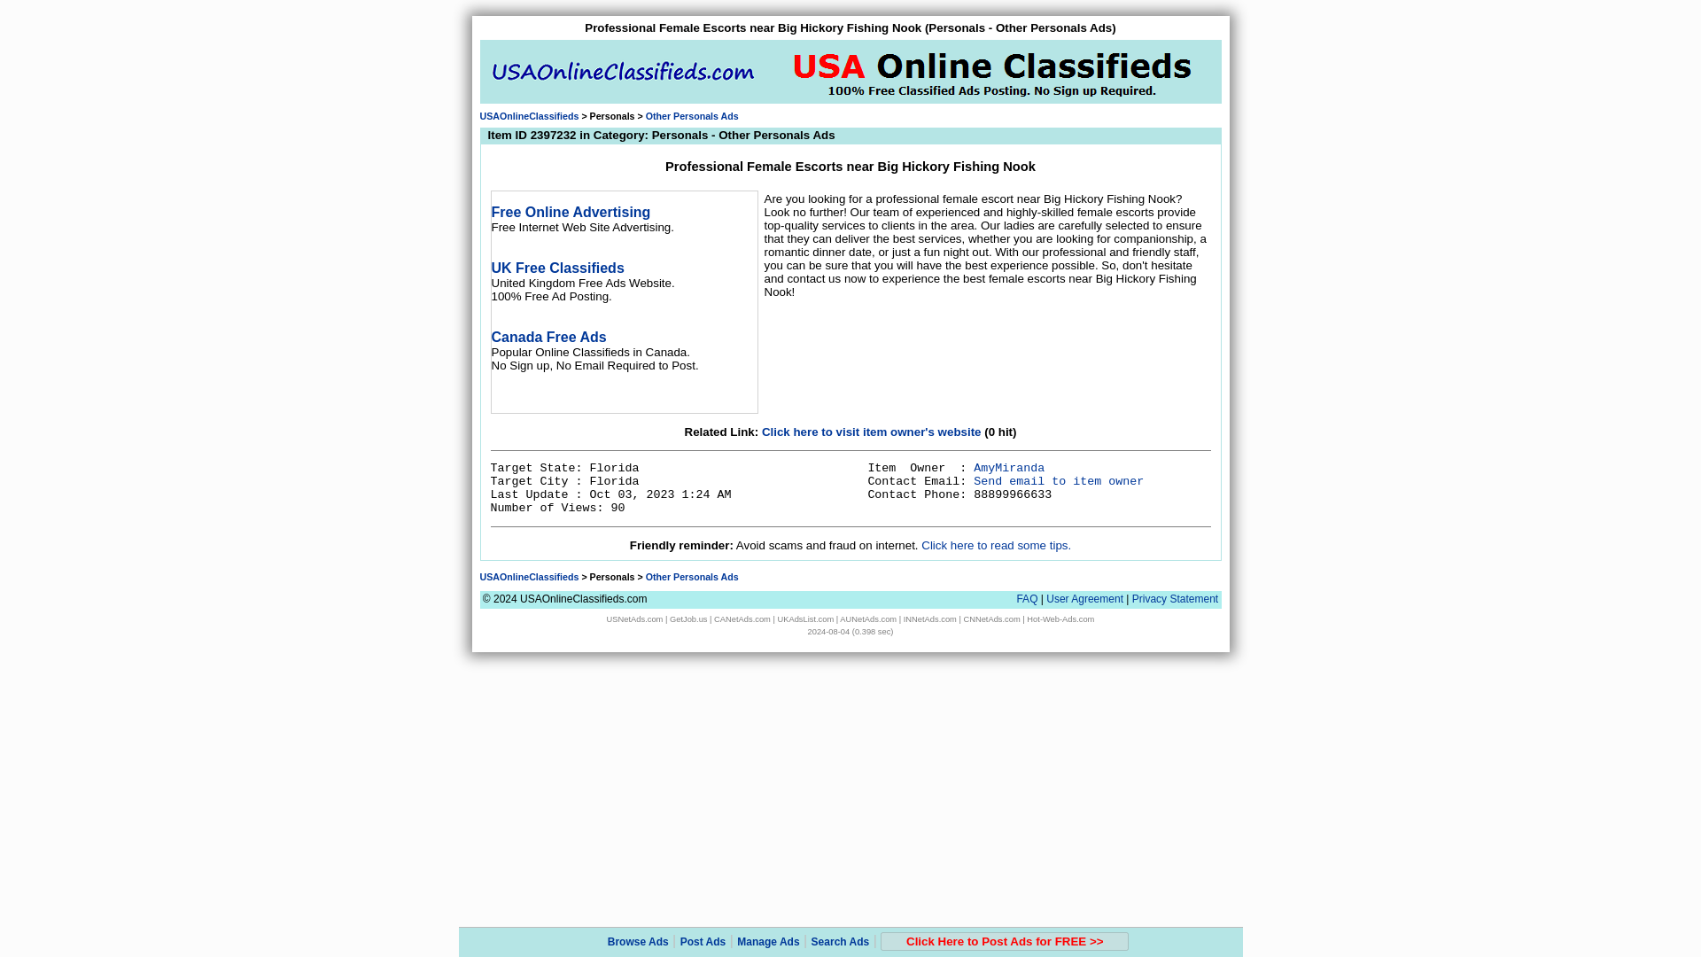 This screenshot has width=1701, height=957. What do you see at coordinates (530, 576) in the screenshot?
I see `Go Back to USAOnlineClassifieds.com Home Page` at bounding box center [530, 576].